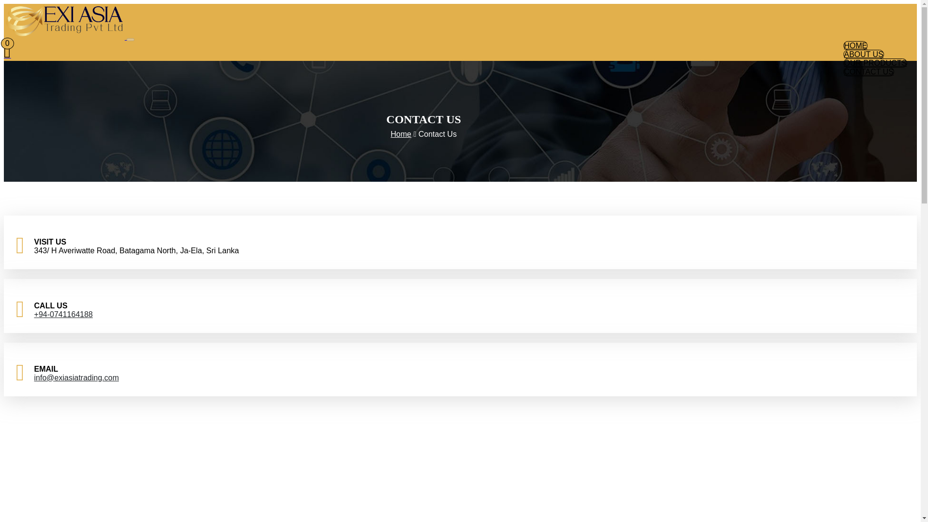  Describe the element at coordinates (401, 134) in the screenshot. I see `Home` at that location.